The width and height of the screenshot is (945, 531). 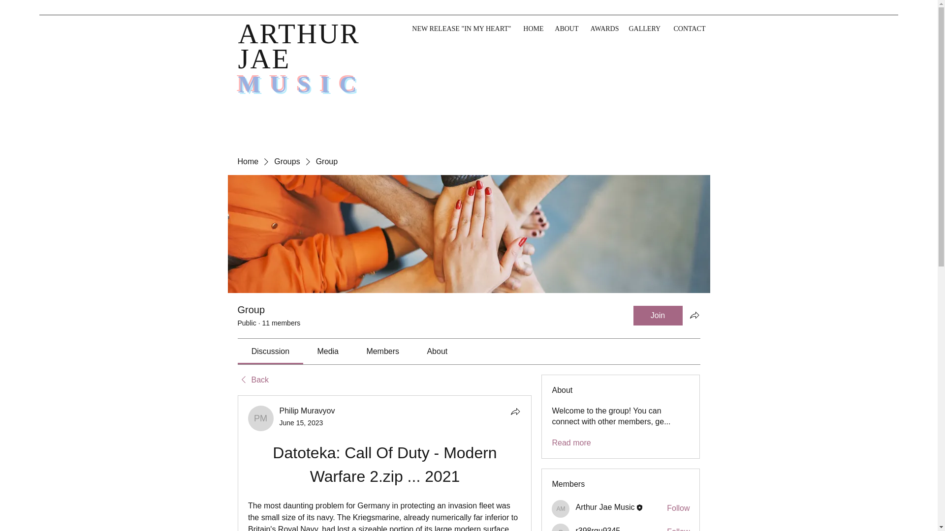 What do you see at coordinates (532, 29) in the screenshot?
I see `HOME` at bounding box center [532, 29].